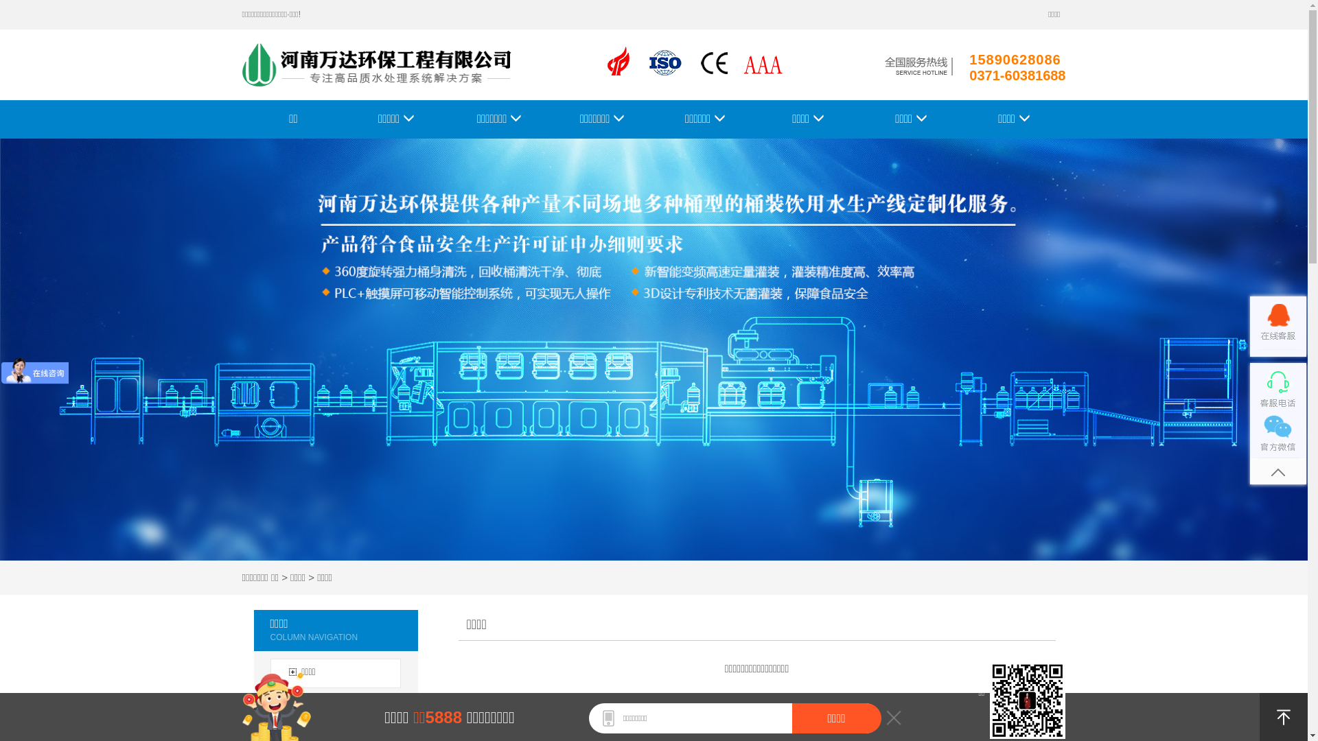 Image resolution: width=1318 pixels, height=741 pixels. Describe the element at coordinates (770, 701) in the screenshot. I see `   ` at that location.